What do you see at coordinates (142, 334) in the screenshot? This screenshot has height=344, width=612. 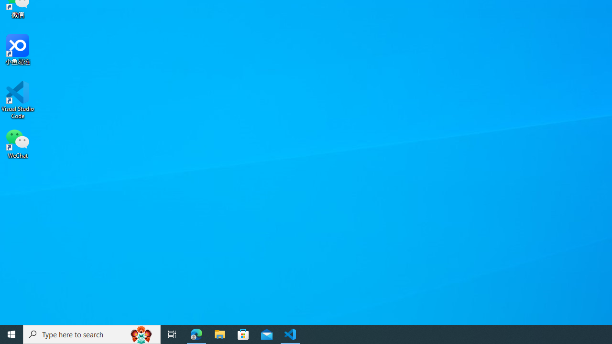 I see `Search highlights icon opens search home window` at bounding box center [142, 334].